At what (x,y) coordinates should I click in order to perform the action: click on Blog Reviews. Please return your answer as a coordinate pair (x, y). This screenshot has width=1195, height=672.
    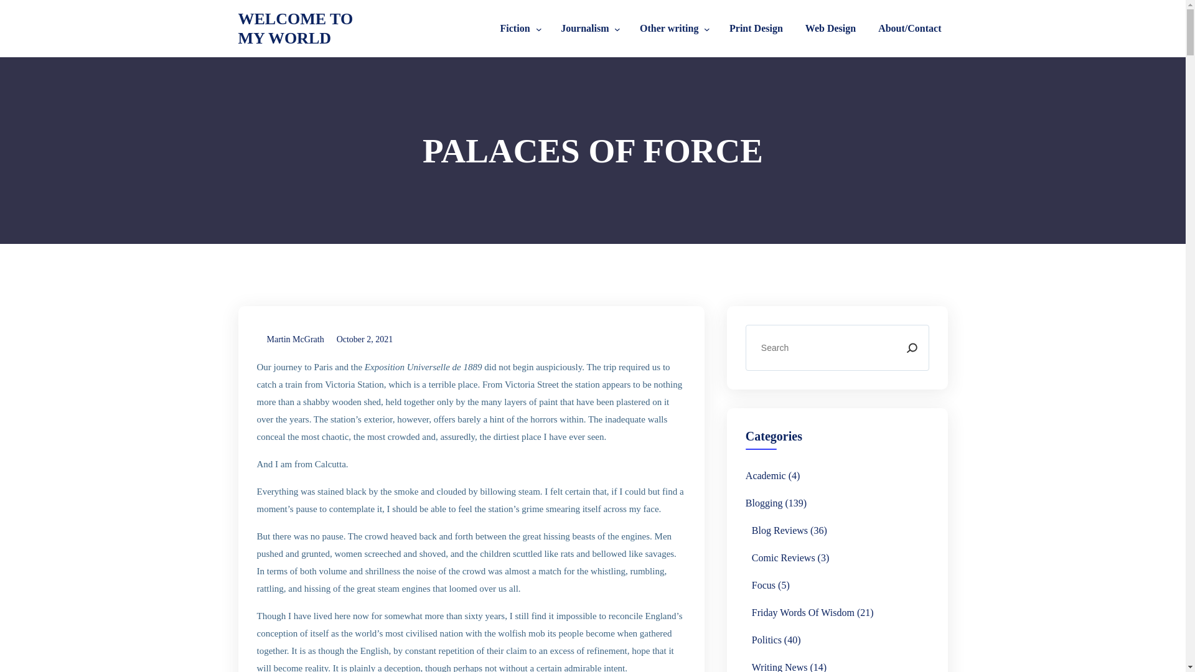
    Looking at the image, I should click on (779, 531).